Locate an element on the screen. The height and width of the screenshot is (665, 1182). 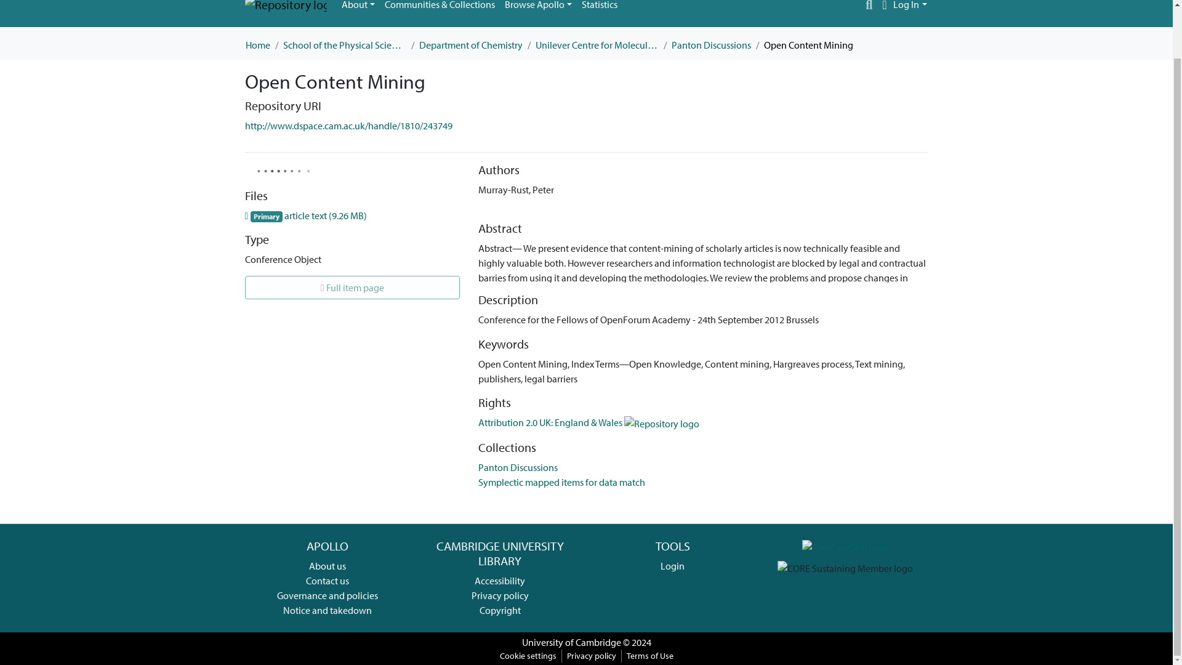
Privacy policy is located at coordinates (500, 595).